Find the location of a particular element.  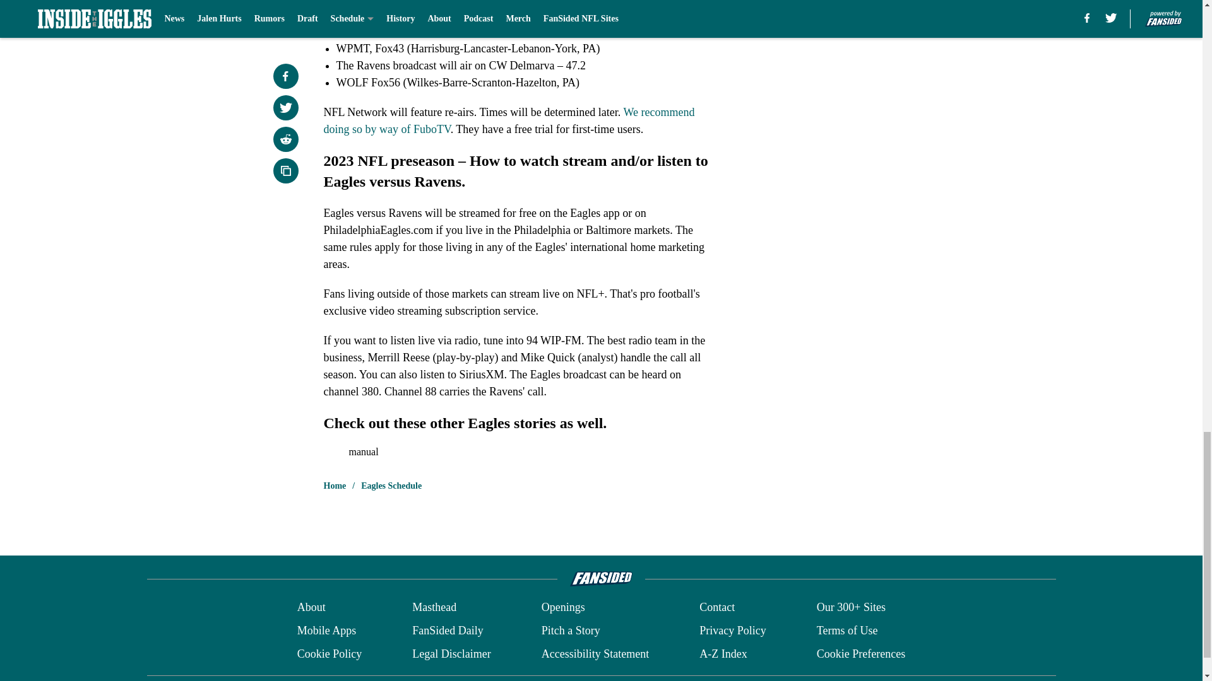

Privacy Policy is located at coordinates (732, 631).